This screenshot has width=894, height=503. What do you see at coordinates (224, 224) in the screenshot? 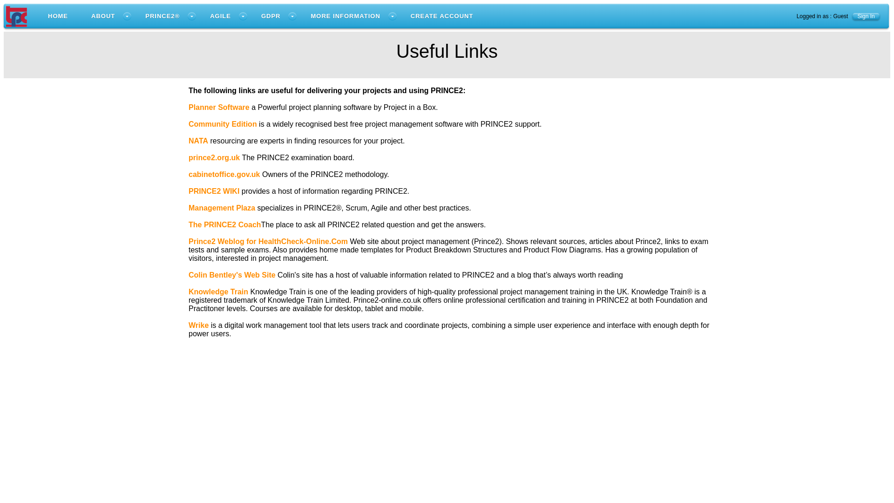
I see `The PRINCE2 Coach` at bounding box center [224, 224].